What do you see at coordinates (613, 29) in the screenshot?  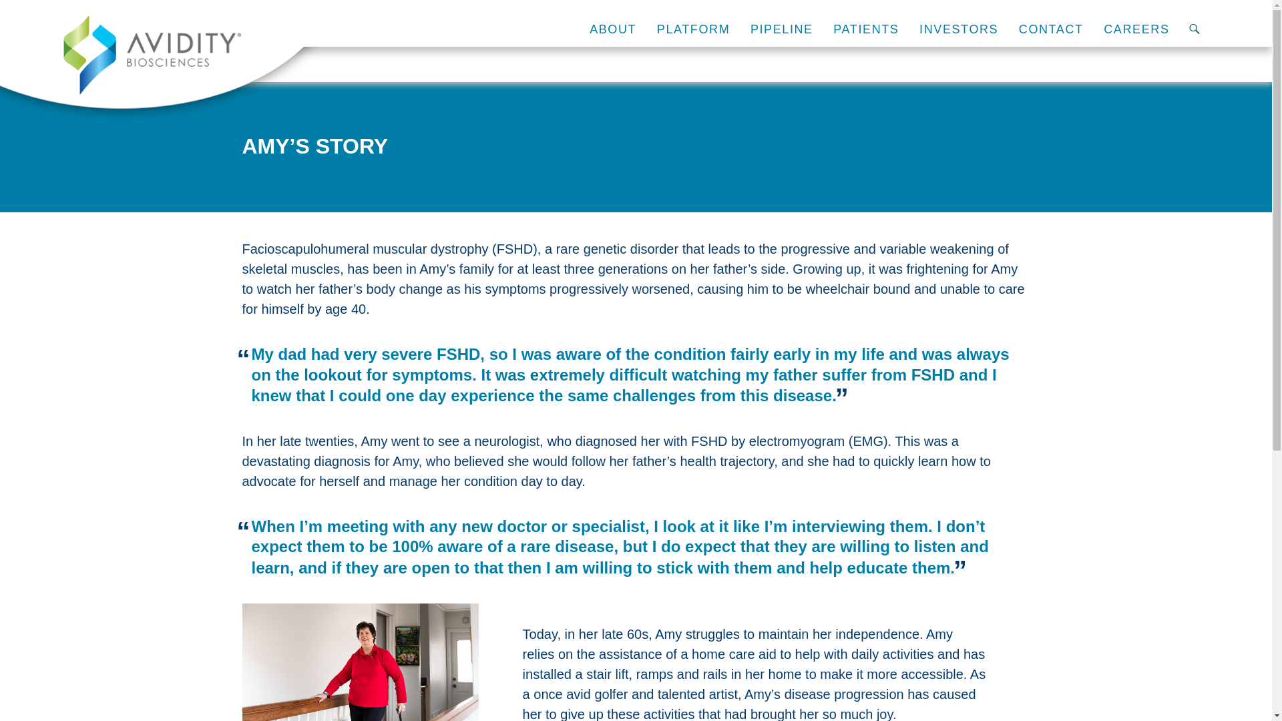 I see `ABOUT` at bounding box center [613, 29].